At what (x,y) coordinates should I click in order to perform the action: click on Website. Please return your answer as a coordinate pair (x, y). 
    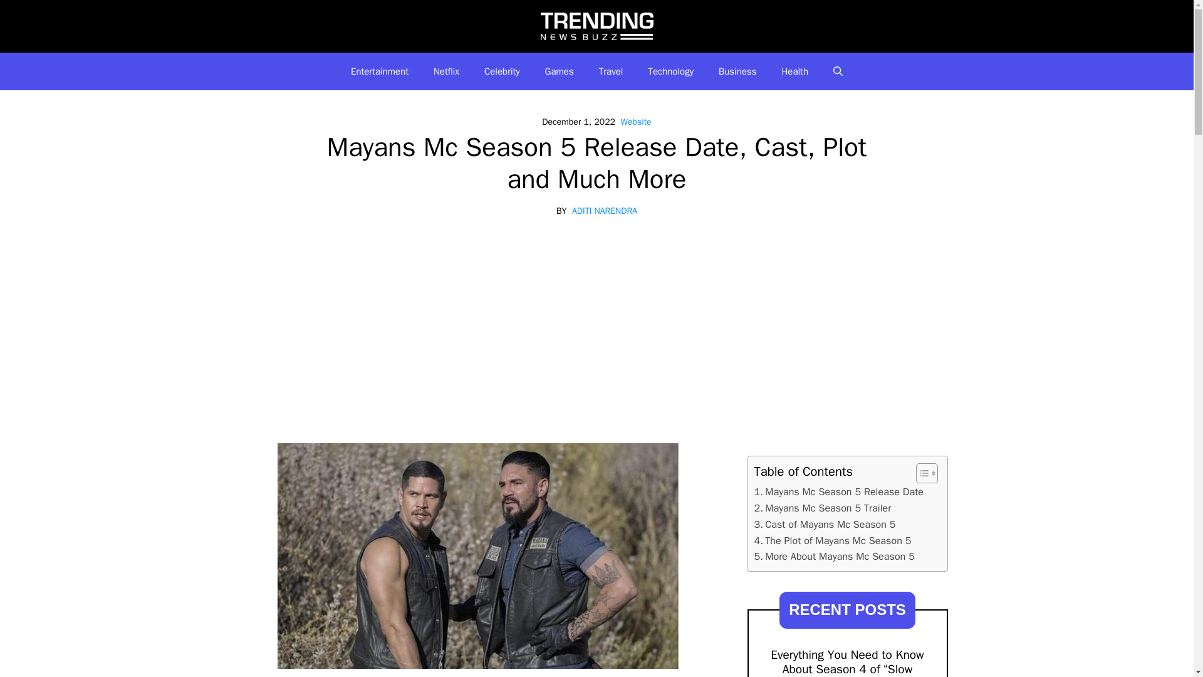
    Looking at the image, I should click on (635, 122).